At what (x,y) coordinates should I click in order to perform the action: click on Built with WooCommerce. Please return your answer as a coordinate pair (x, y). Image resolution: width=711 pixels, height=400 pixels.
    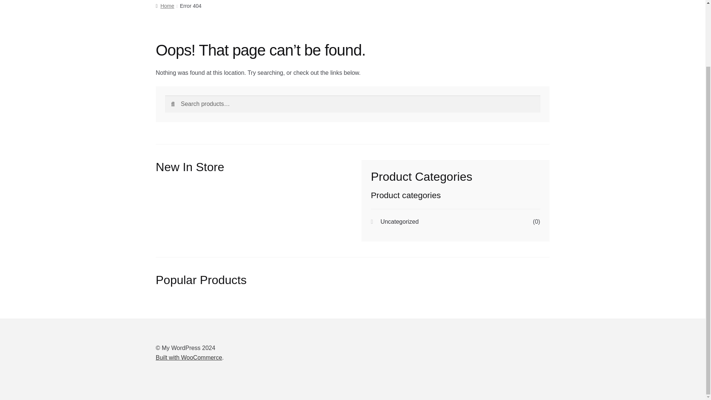
    Looking at the image, I should click on (189, 357).